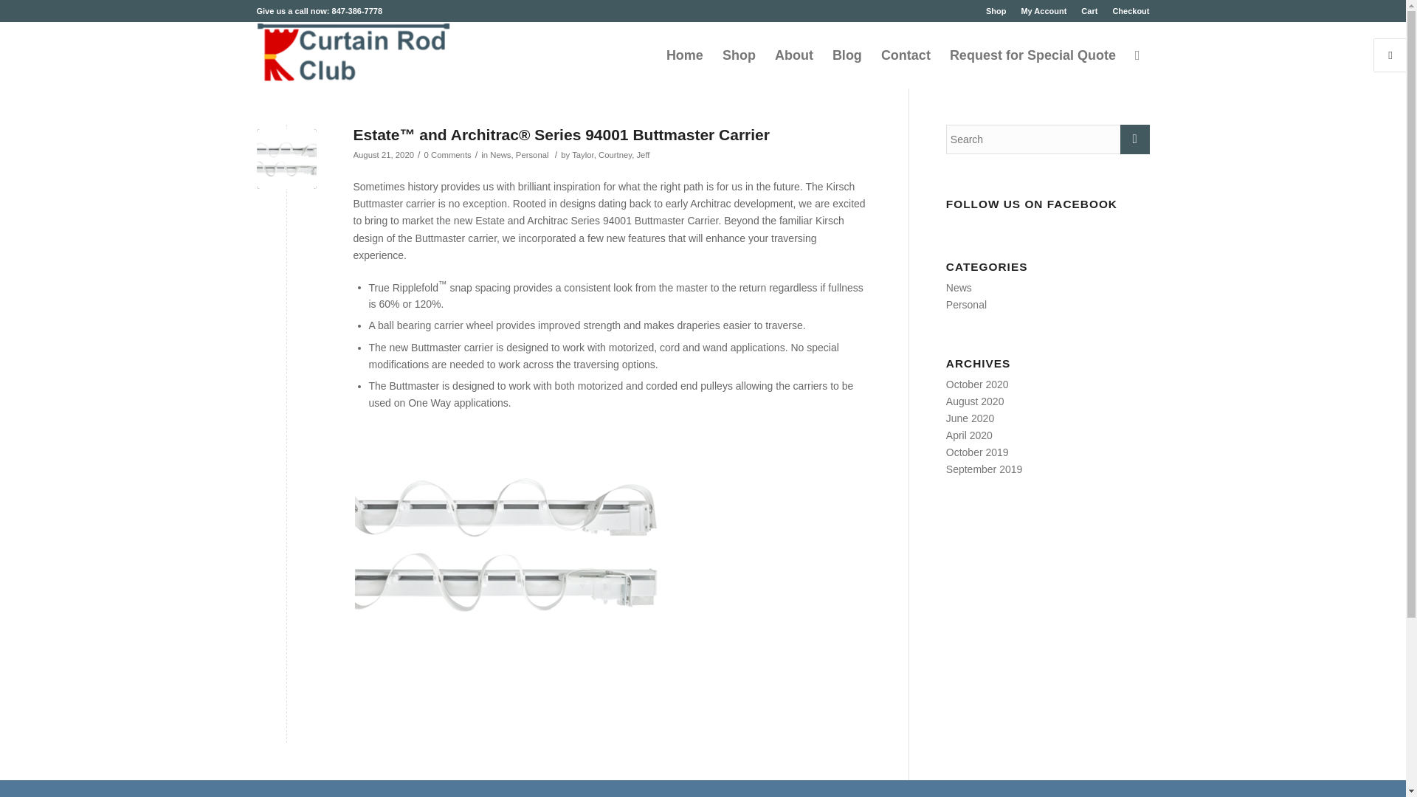  I want to click on Checkout, so click(1131, 11).